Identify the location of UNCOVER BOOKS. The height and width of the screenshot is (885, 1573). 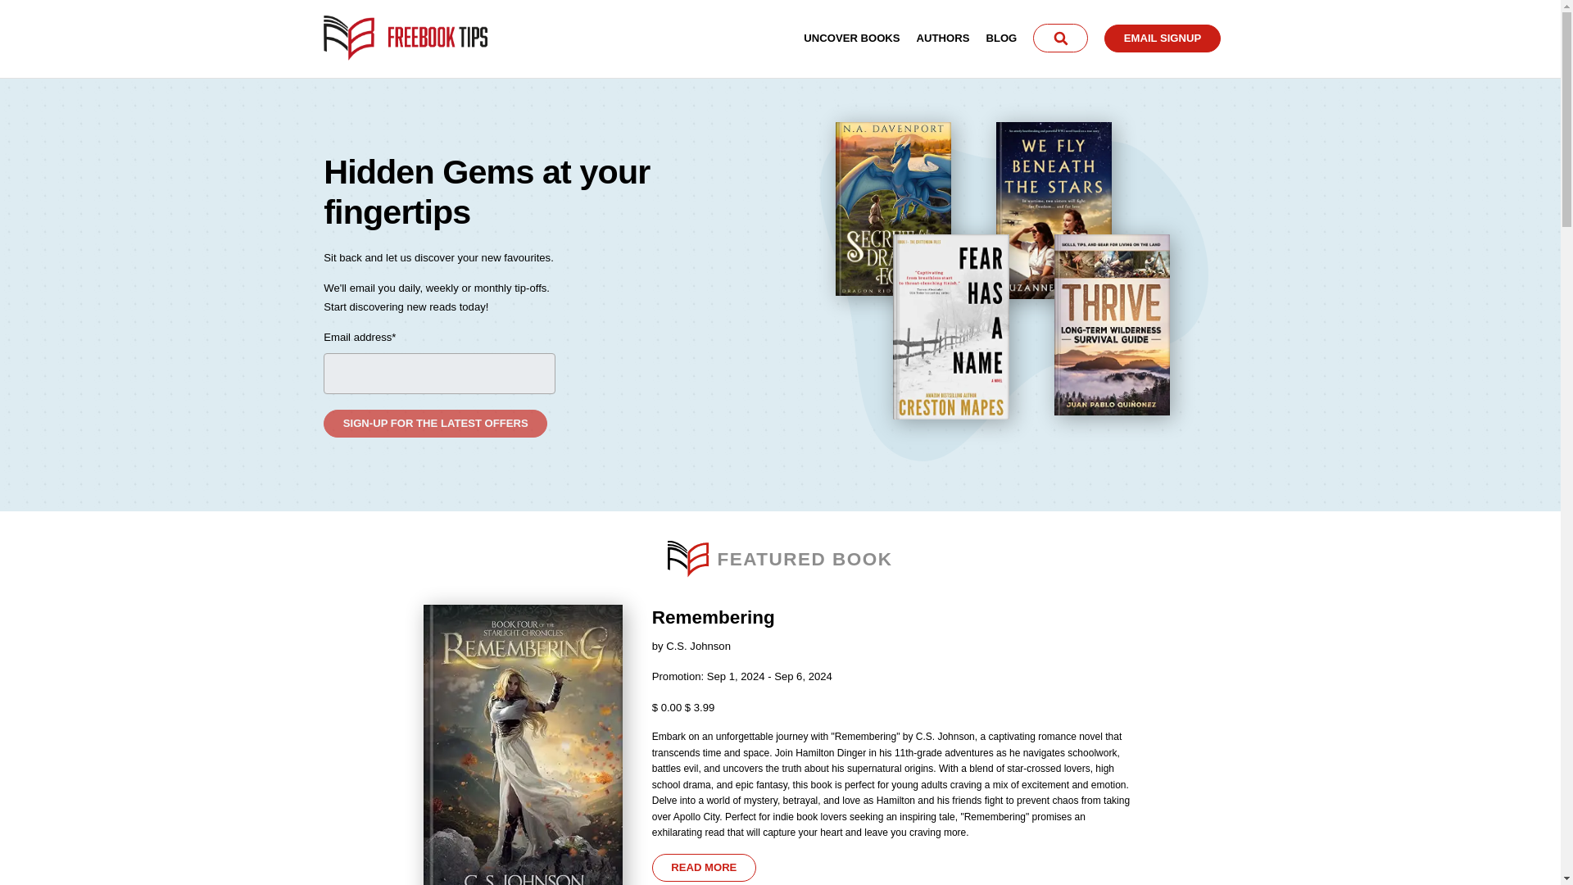
(852, 36).